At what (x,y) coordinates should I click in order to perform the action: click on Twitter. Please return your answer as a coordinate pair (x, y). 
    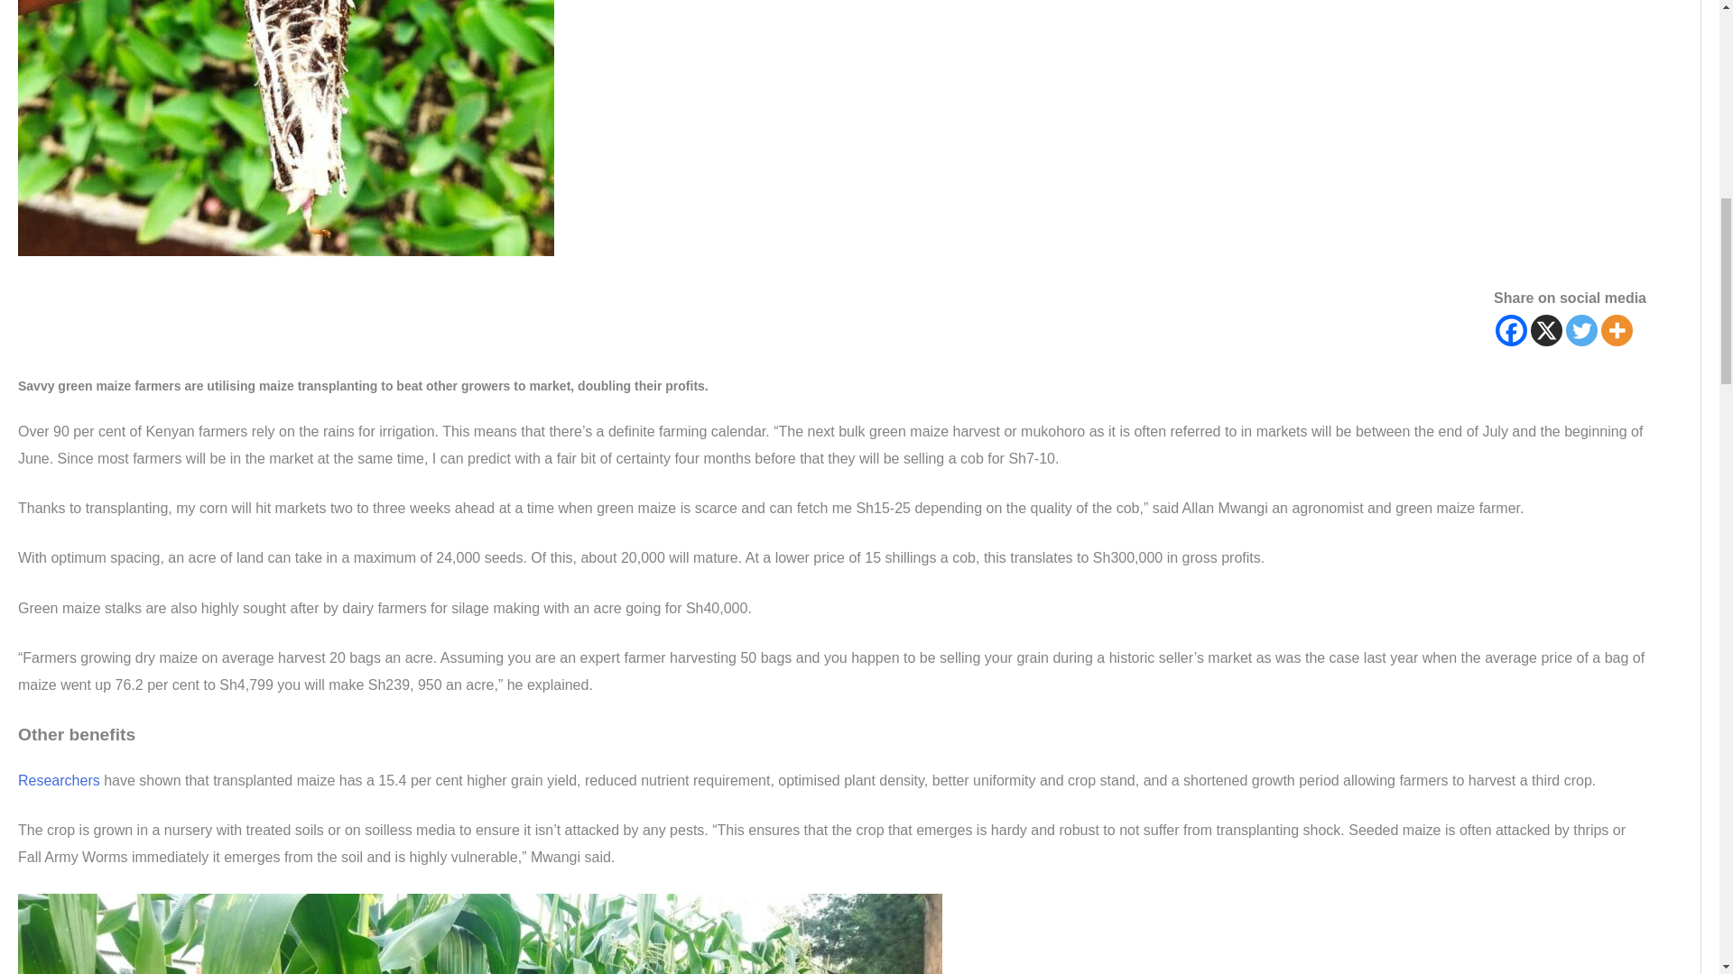
    Looking at the image, I should click on (1581, 330).